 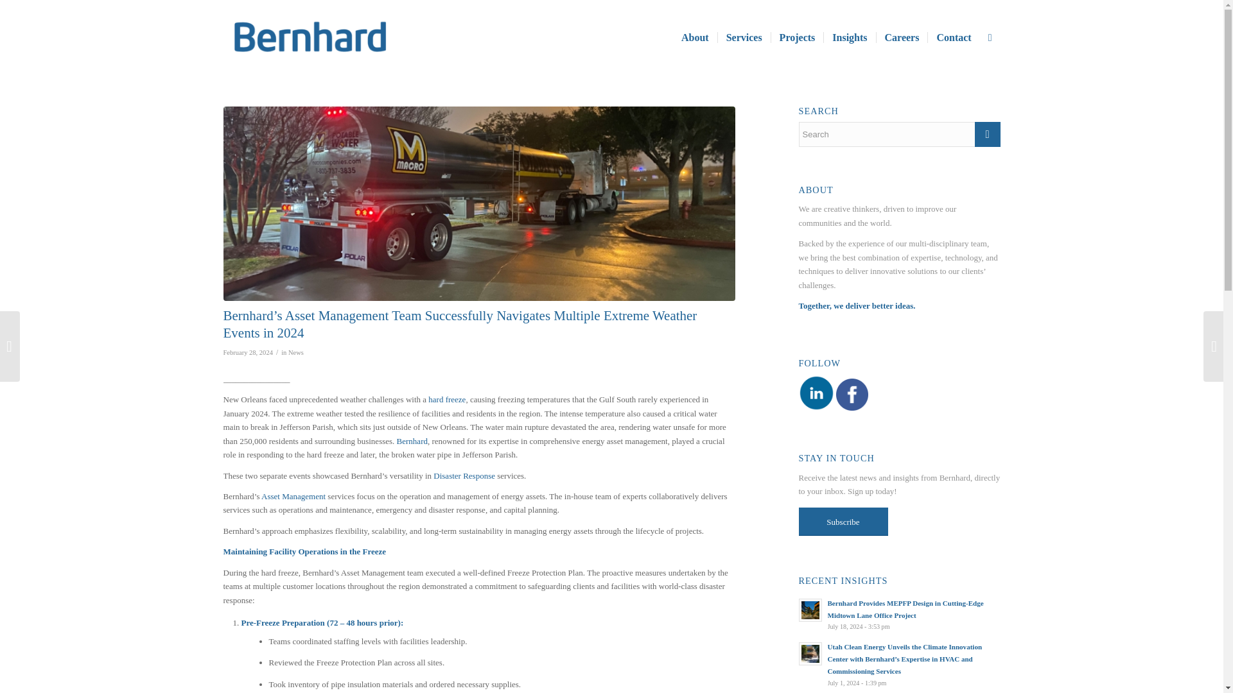 I want to click on Careers, so click(x=902, y=37).